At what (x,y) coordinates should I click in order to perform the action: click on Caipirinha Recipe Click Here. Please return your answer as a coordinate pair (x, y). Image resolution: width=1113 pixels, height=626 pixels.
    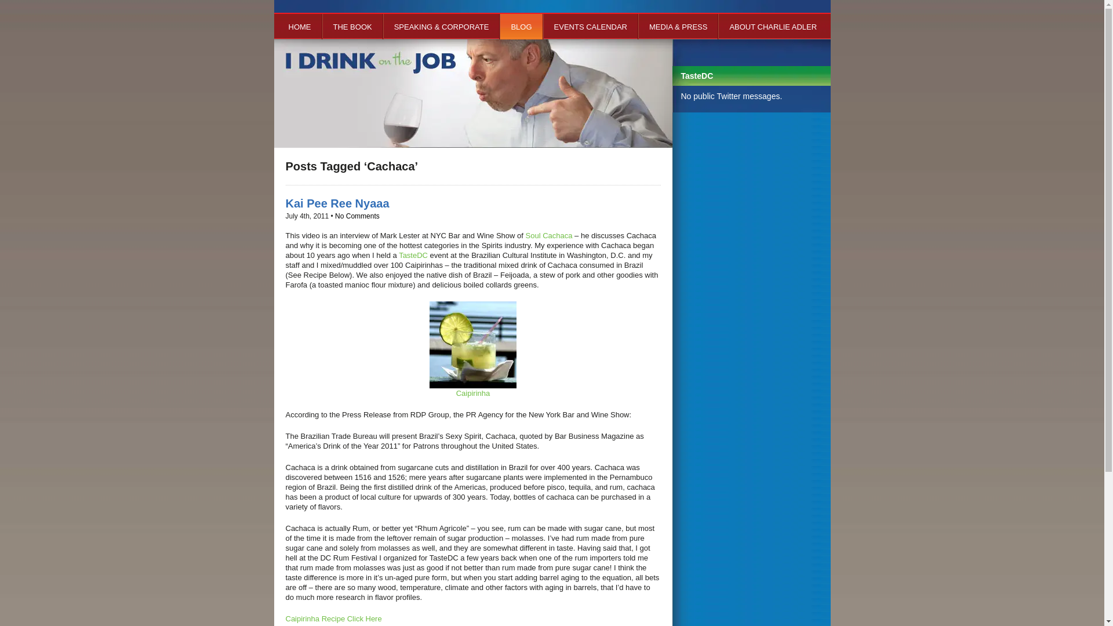
    Looking at the image, I should click on (333, 618).